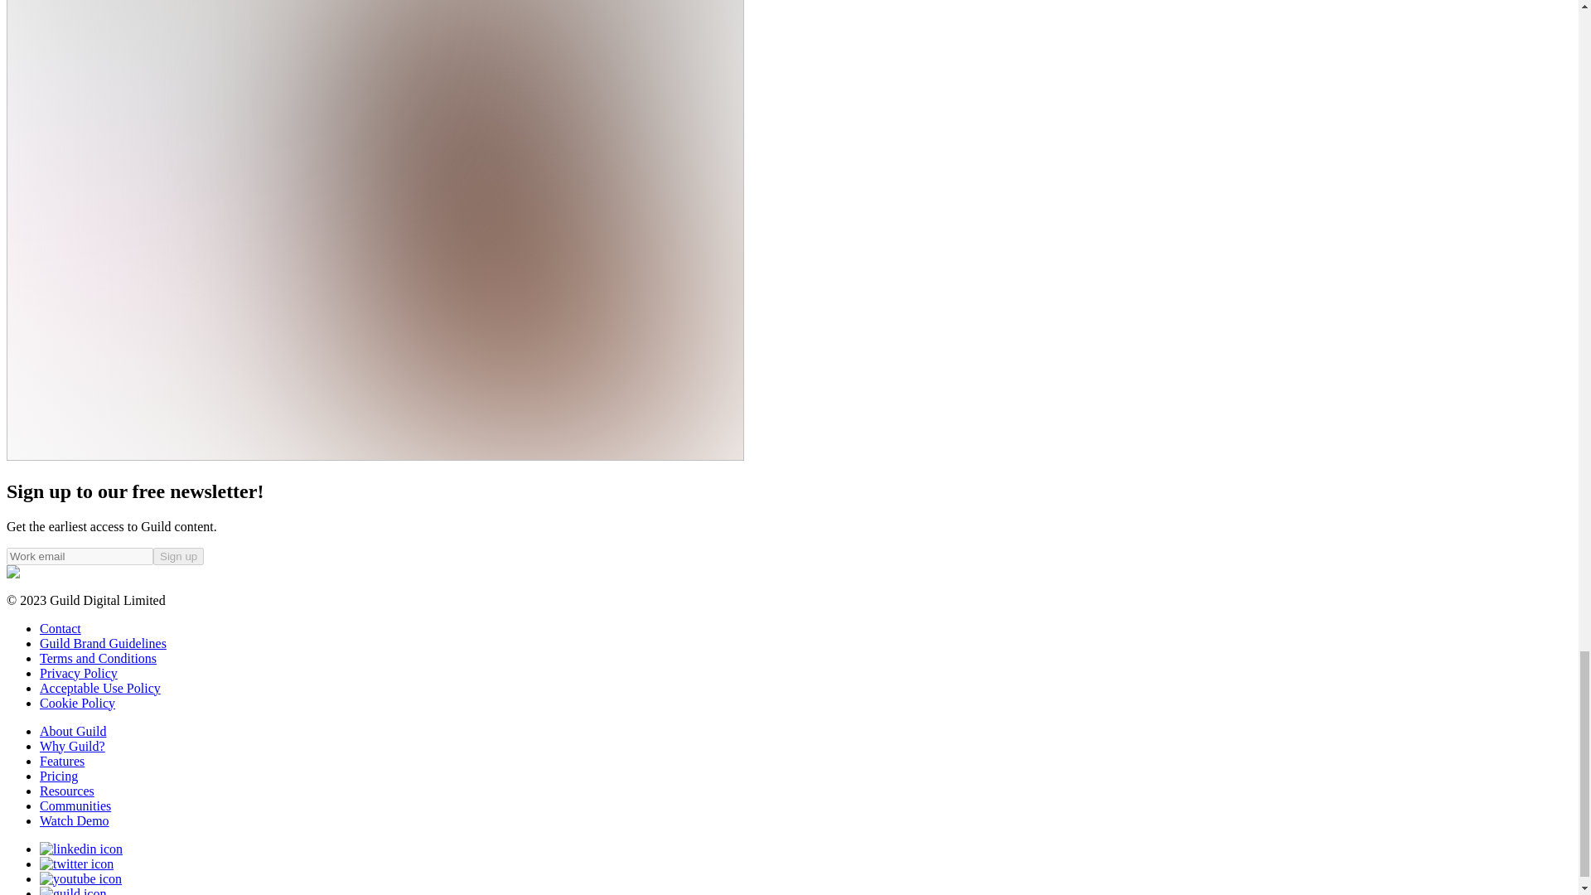  Describe the element at coordinates (79, 673) in the screenshot. I see `Privacy Policy` at that location.